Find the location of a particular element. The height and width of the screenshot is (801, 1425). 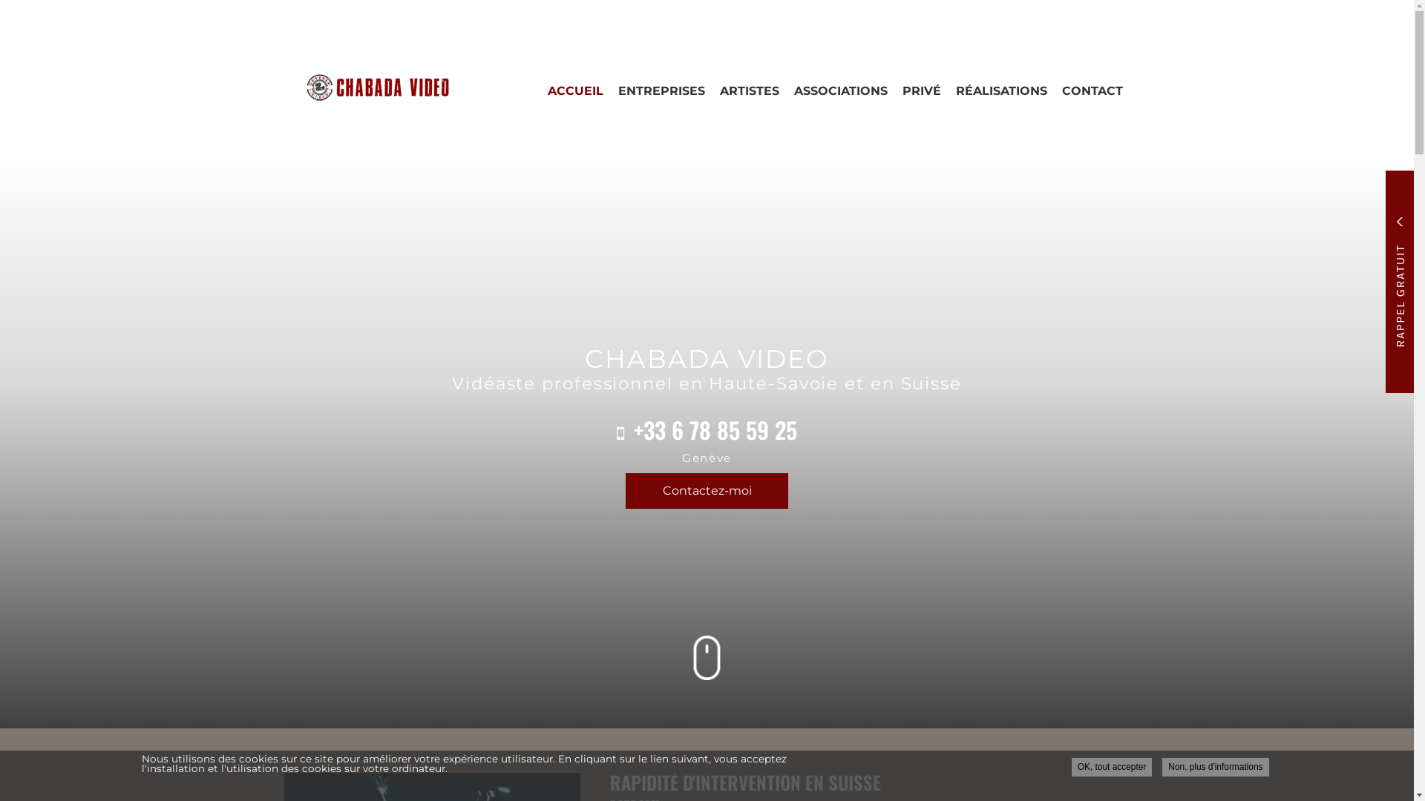

OK, tout accepter is located at coordinates (1112, 767).